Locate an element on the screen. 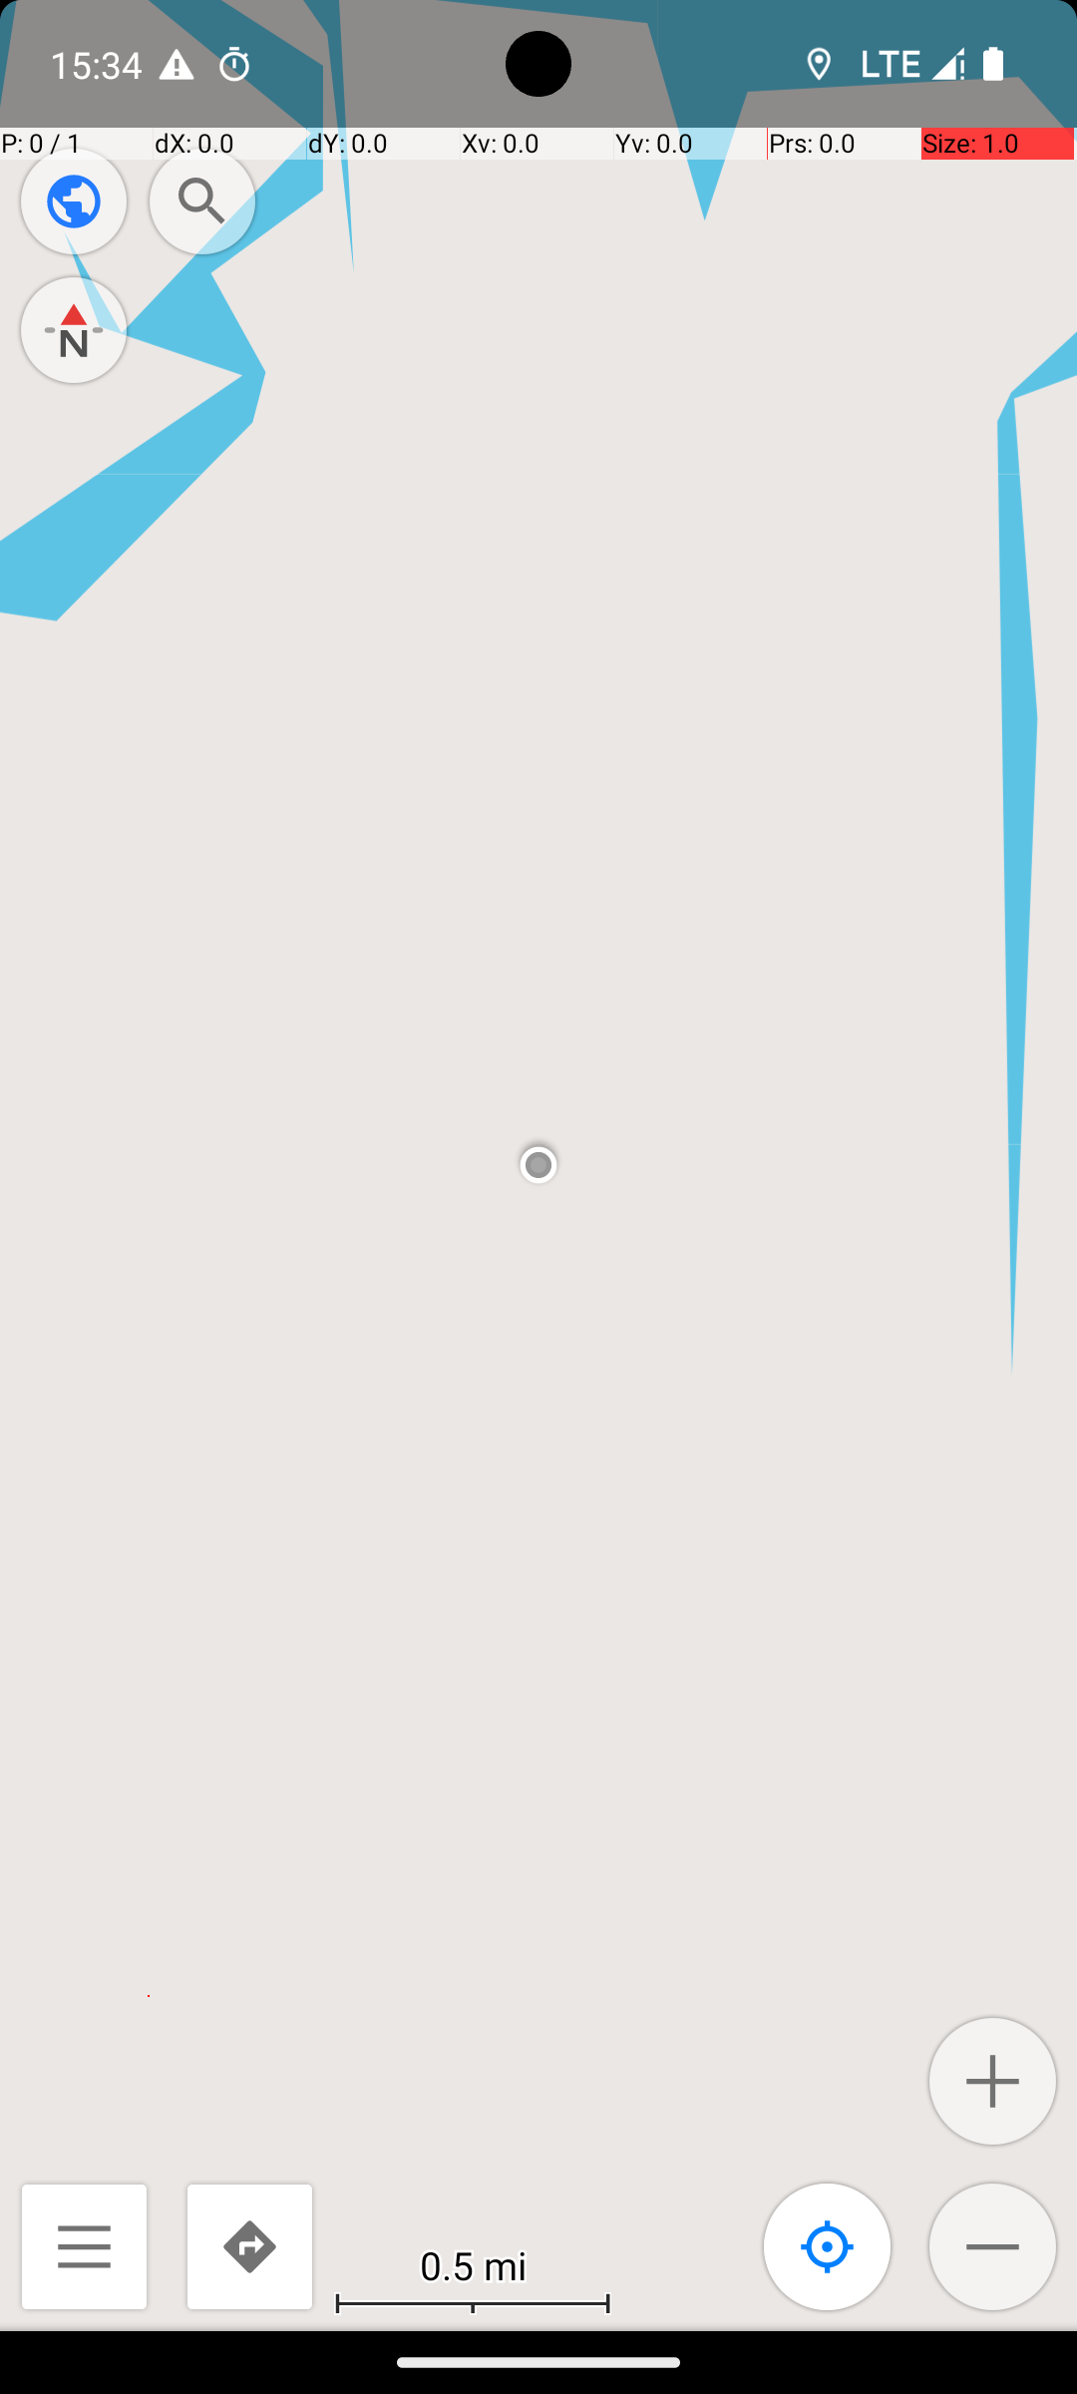  Map linked to location is located at coordinates (828, 2246).